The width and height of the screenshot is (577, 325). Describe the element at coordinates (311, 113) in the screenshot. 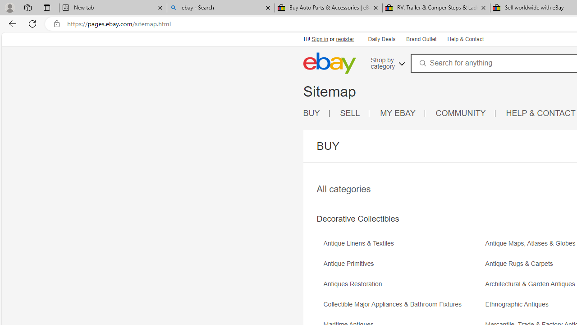

I see `BUY` at that location.